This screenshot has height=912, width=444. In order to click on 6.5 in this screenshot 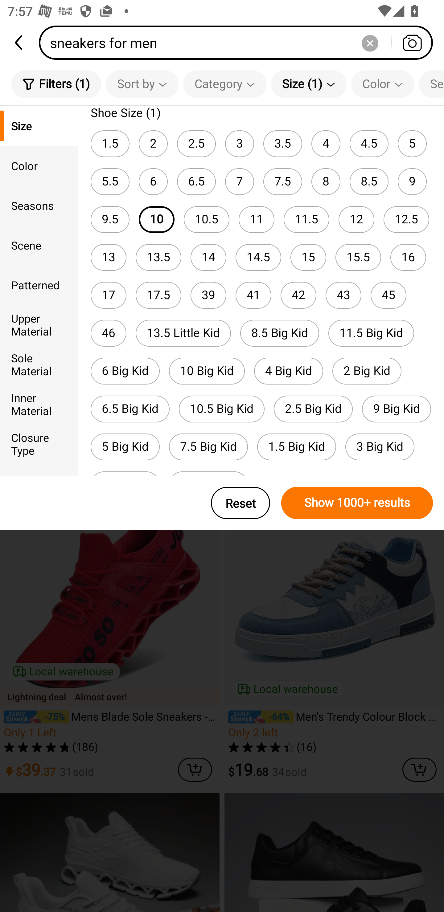, I will do `click(196, 181)`.